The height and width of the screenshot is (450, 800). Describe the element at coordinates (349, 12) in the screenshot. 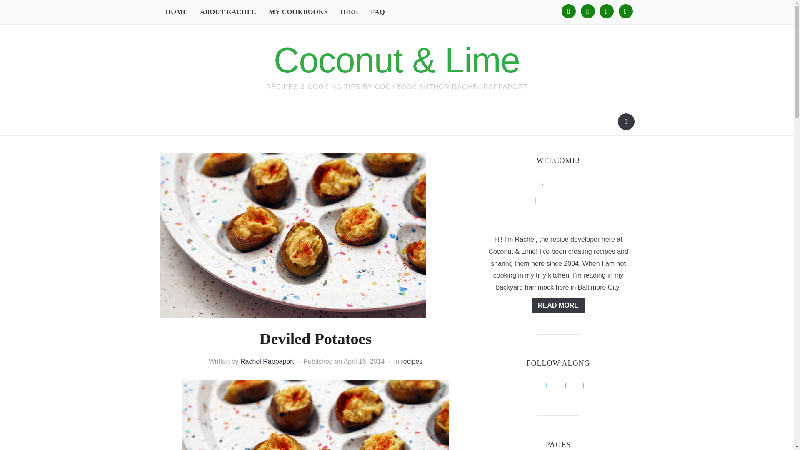

I see `HIRE` at that location.